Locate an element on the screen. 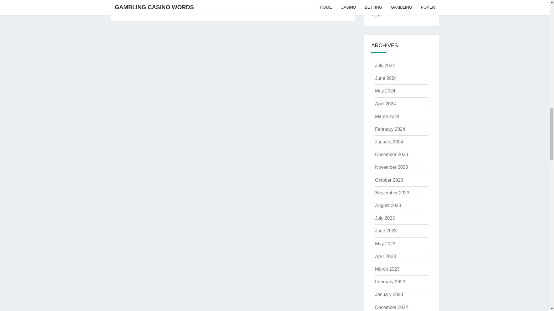 The height and width of the screenshot is (311, 554). July 2023 is located at coordinates (385, 218).